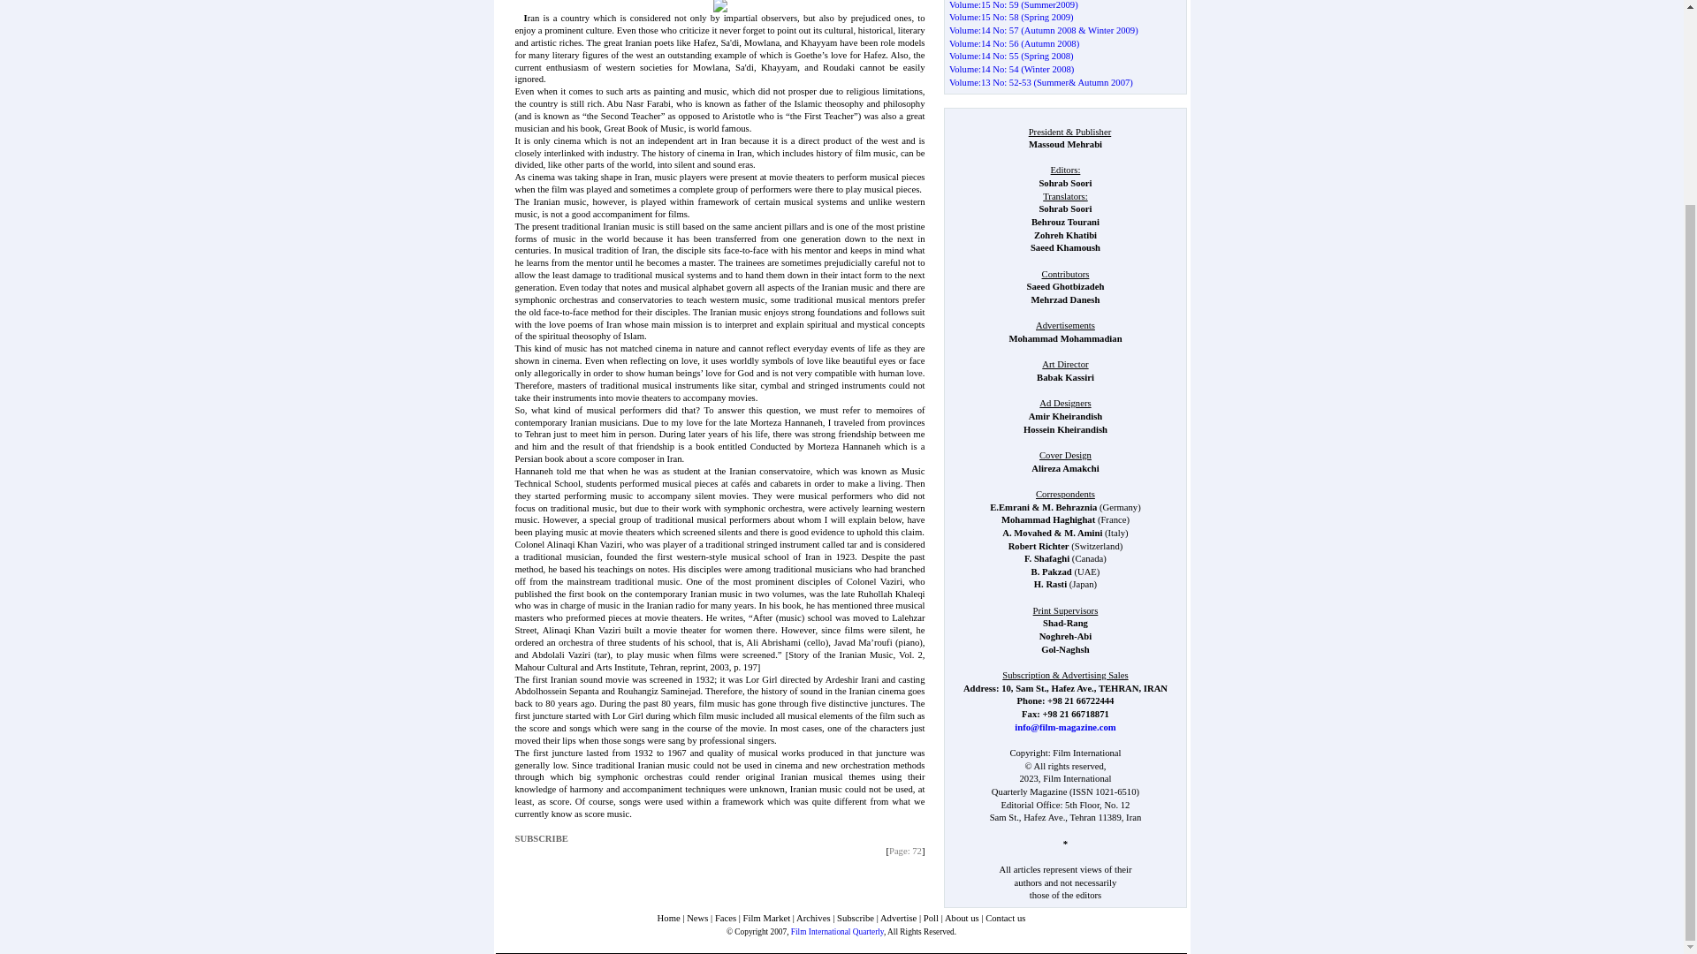 The height and width of the screenshot is (954, 1697). I want to click on About us, so click(962, 918).